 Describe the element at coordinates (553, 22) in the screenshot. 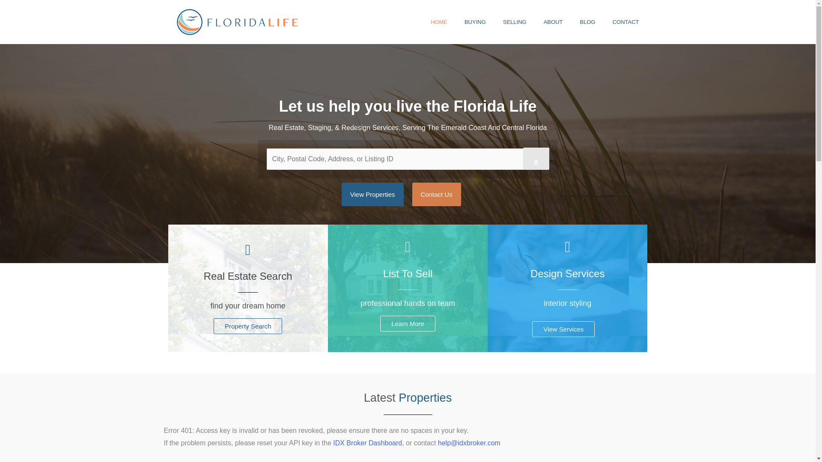

I see `ABOUT` at that location.